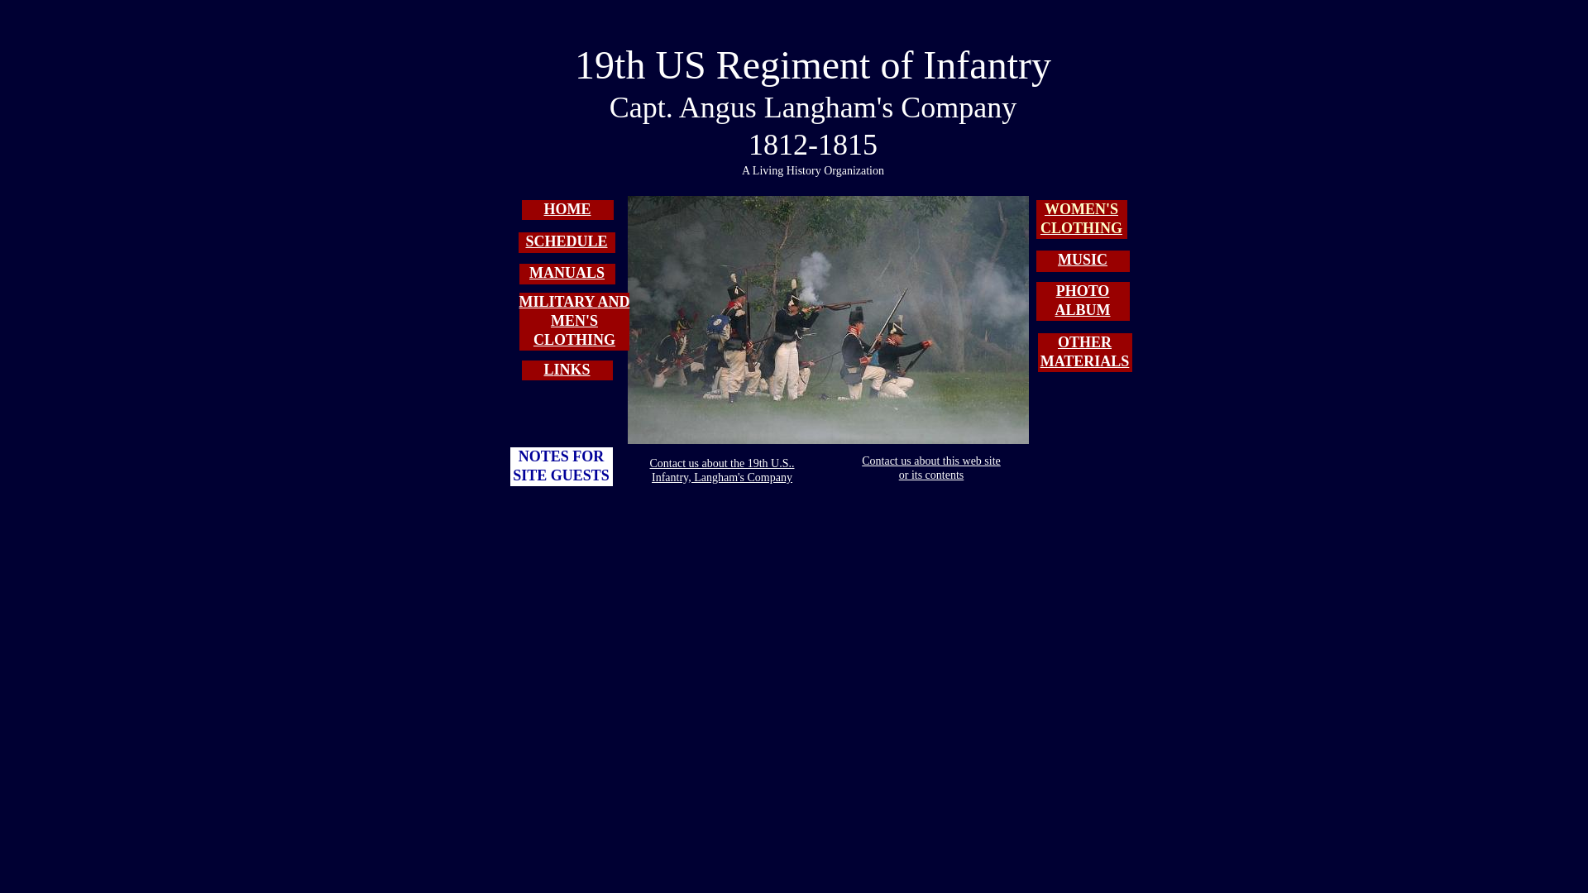  Describe the element at coordinates (931, 460) in the screenshot. I see `Contact us about this web site` at that location.